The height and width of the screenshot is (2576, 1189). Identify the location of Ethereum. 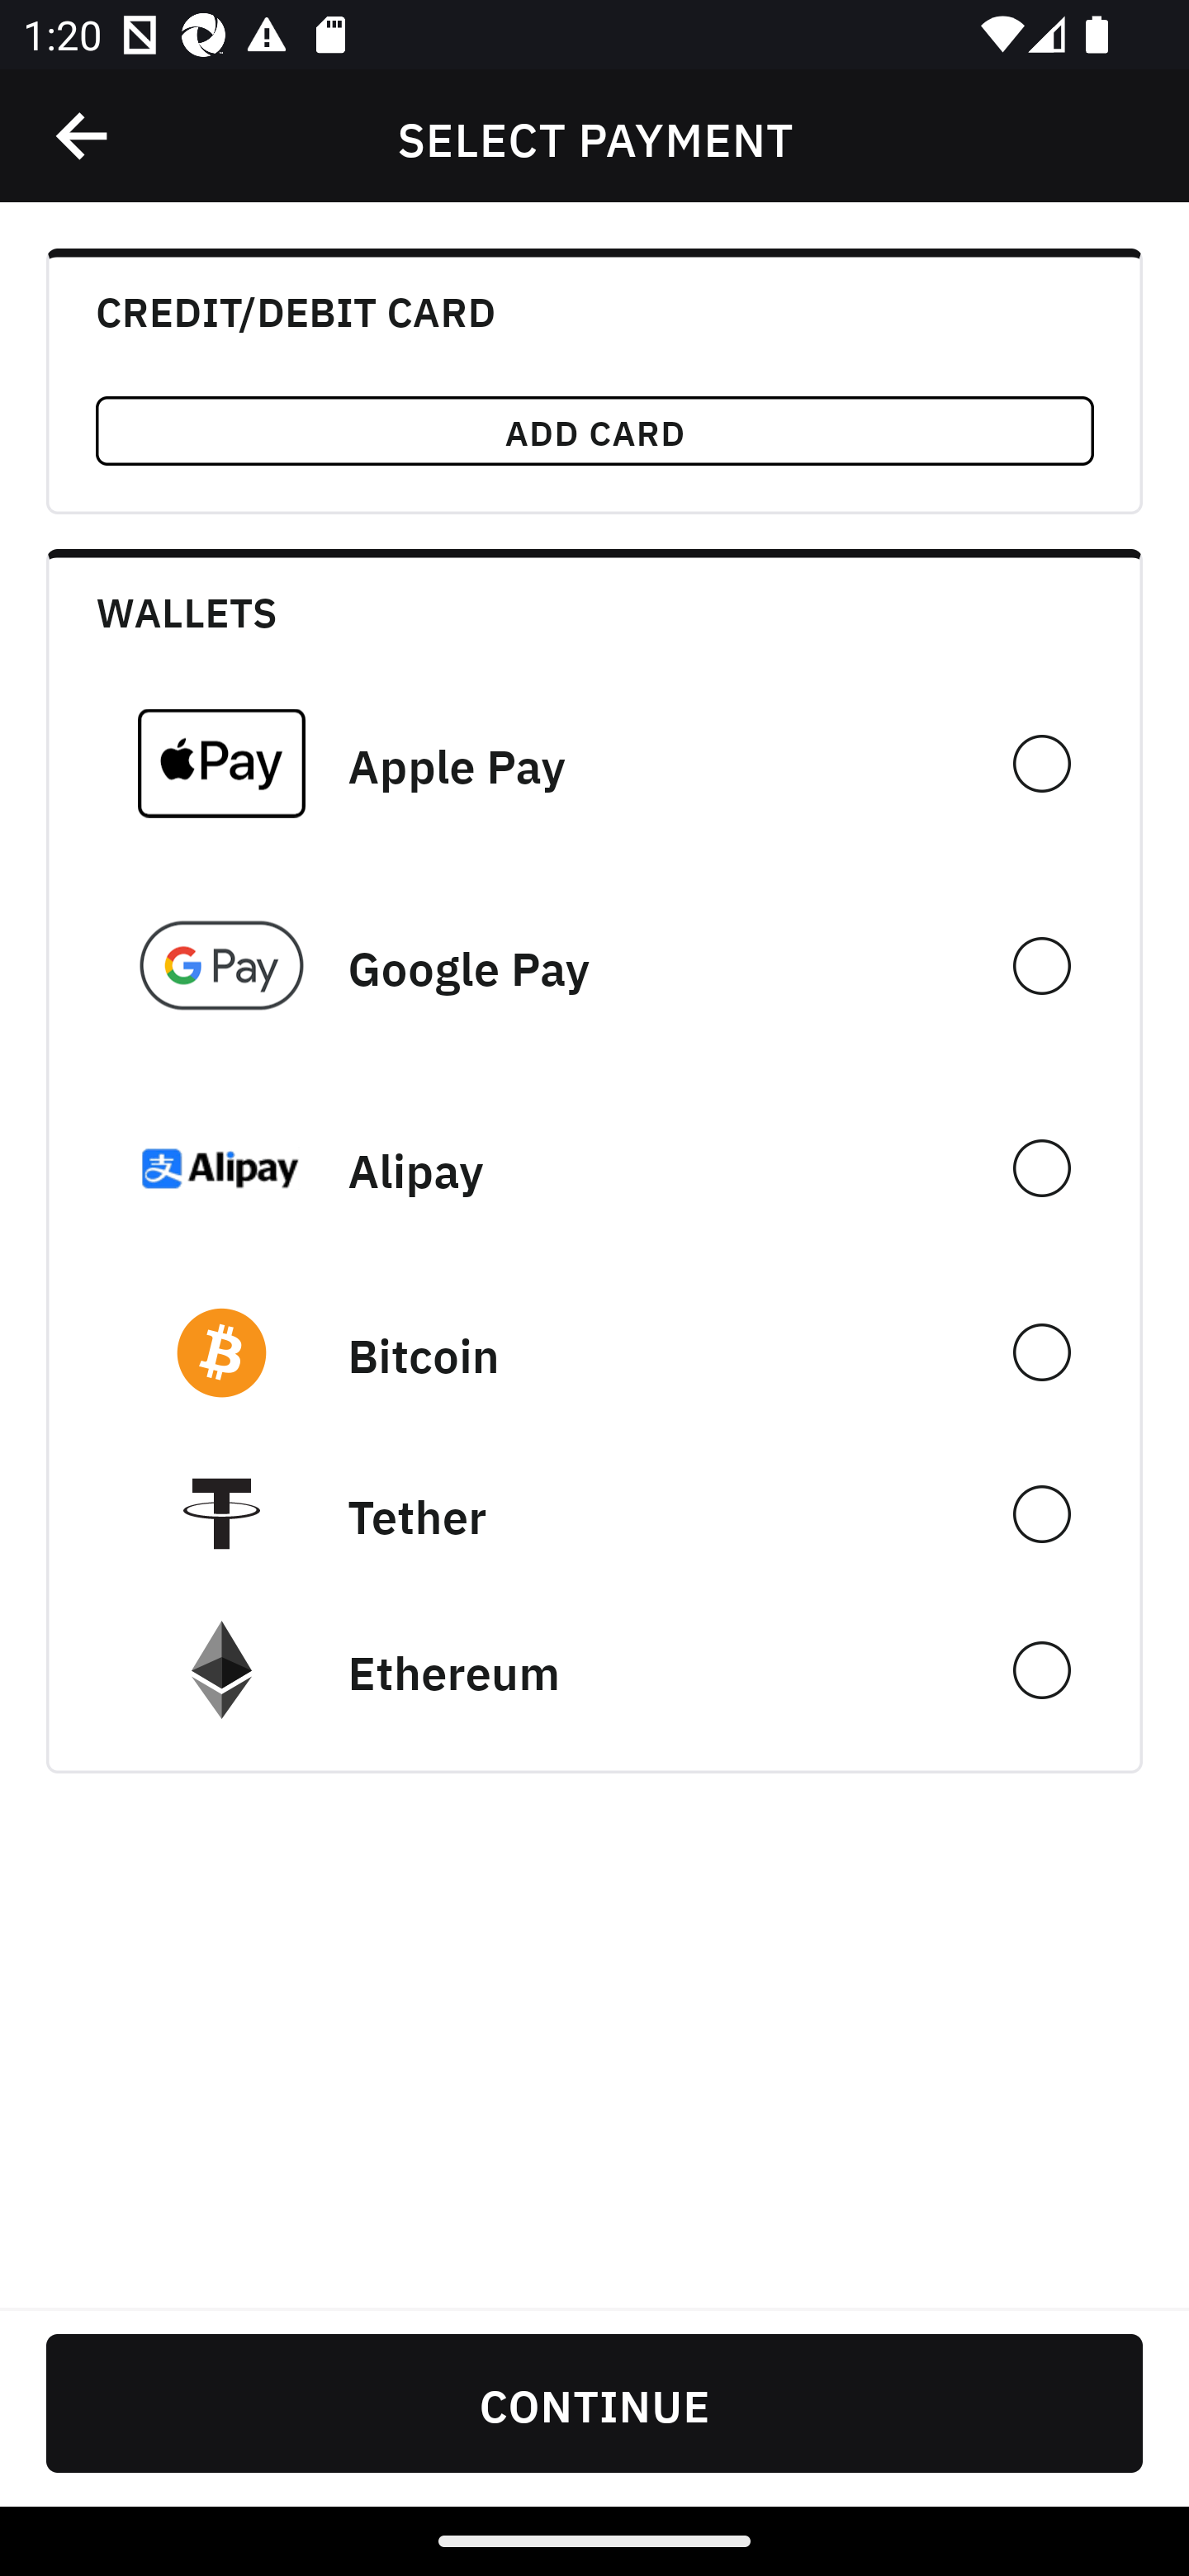
(594, 1670).